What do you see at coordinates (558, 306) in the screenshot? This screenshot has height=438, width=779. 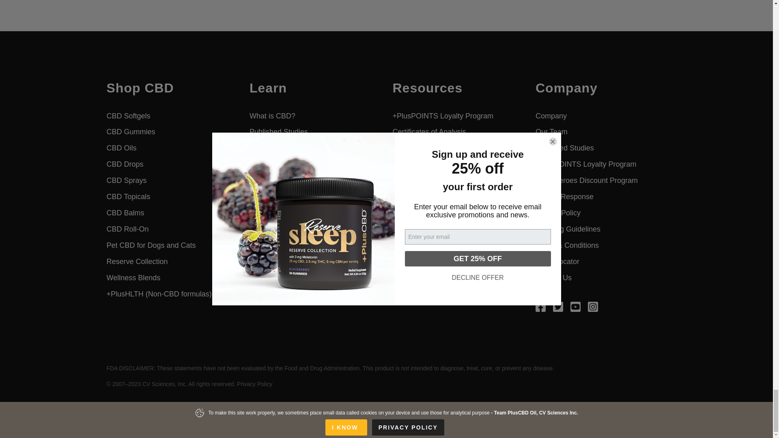 I see `Twitter` at bounding box center [558, 306].